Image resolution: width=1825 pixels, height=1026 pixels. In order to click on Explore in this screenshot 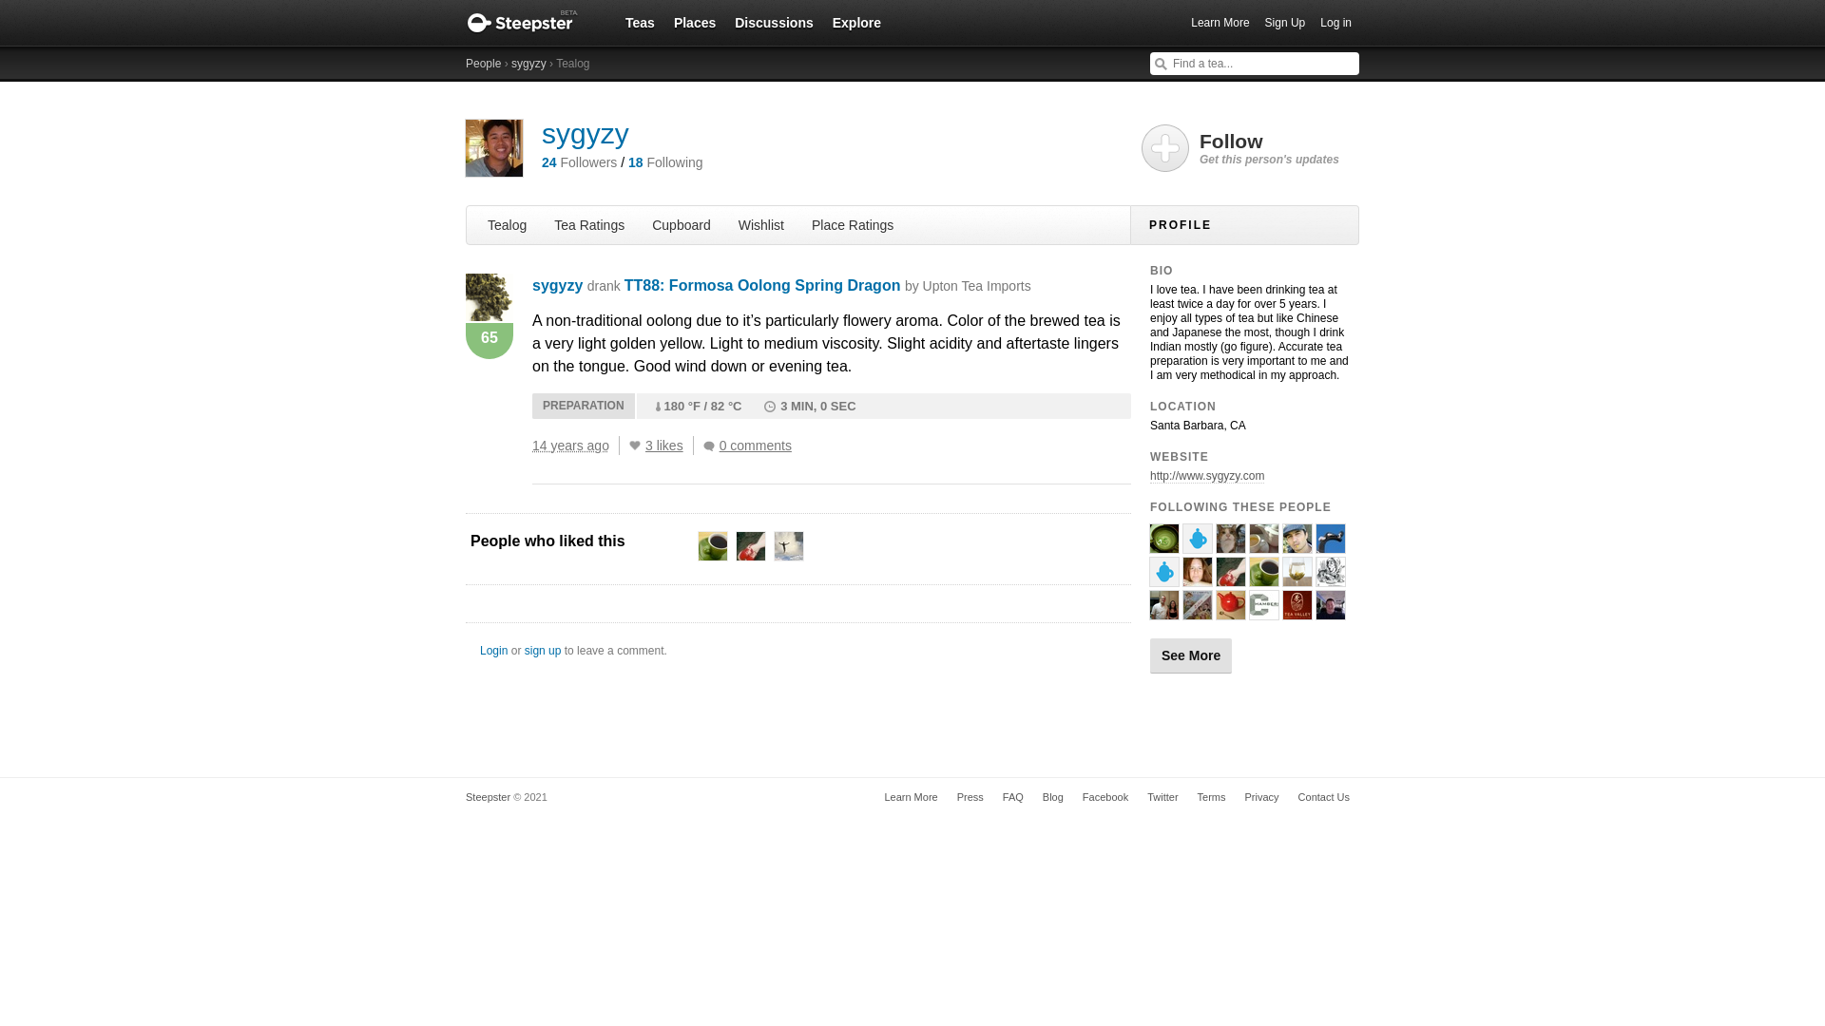, I will do `click(856, 22)`.